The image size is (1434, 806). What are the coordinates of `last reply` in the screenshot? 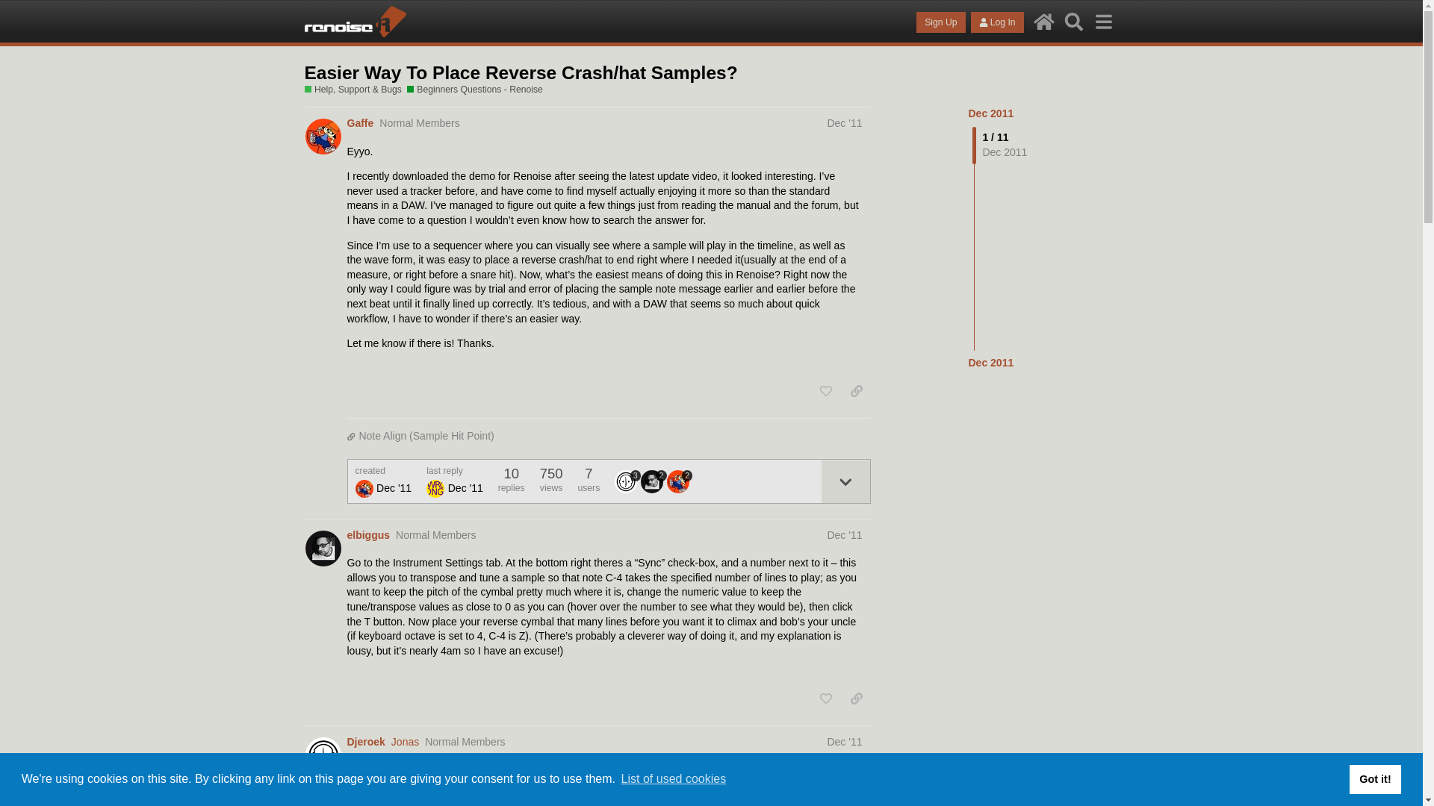 It's located at (454, 471).